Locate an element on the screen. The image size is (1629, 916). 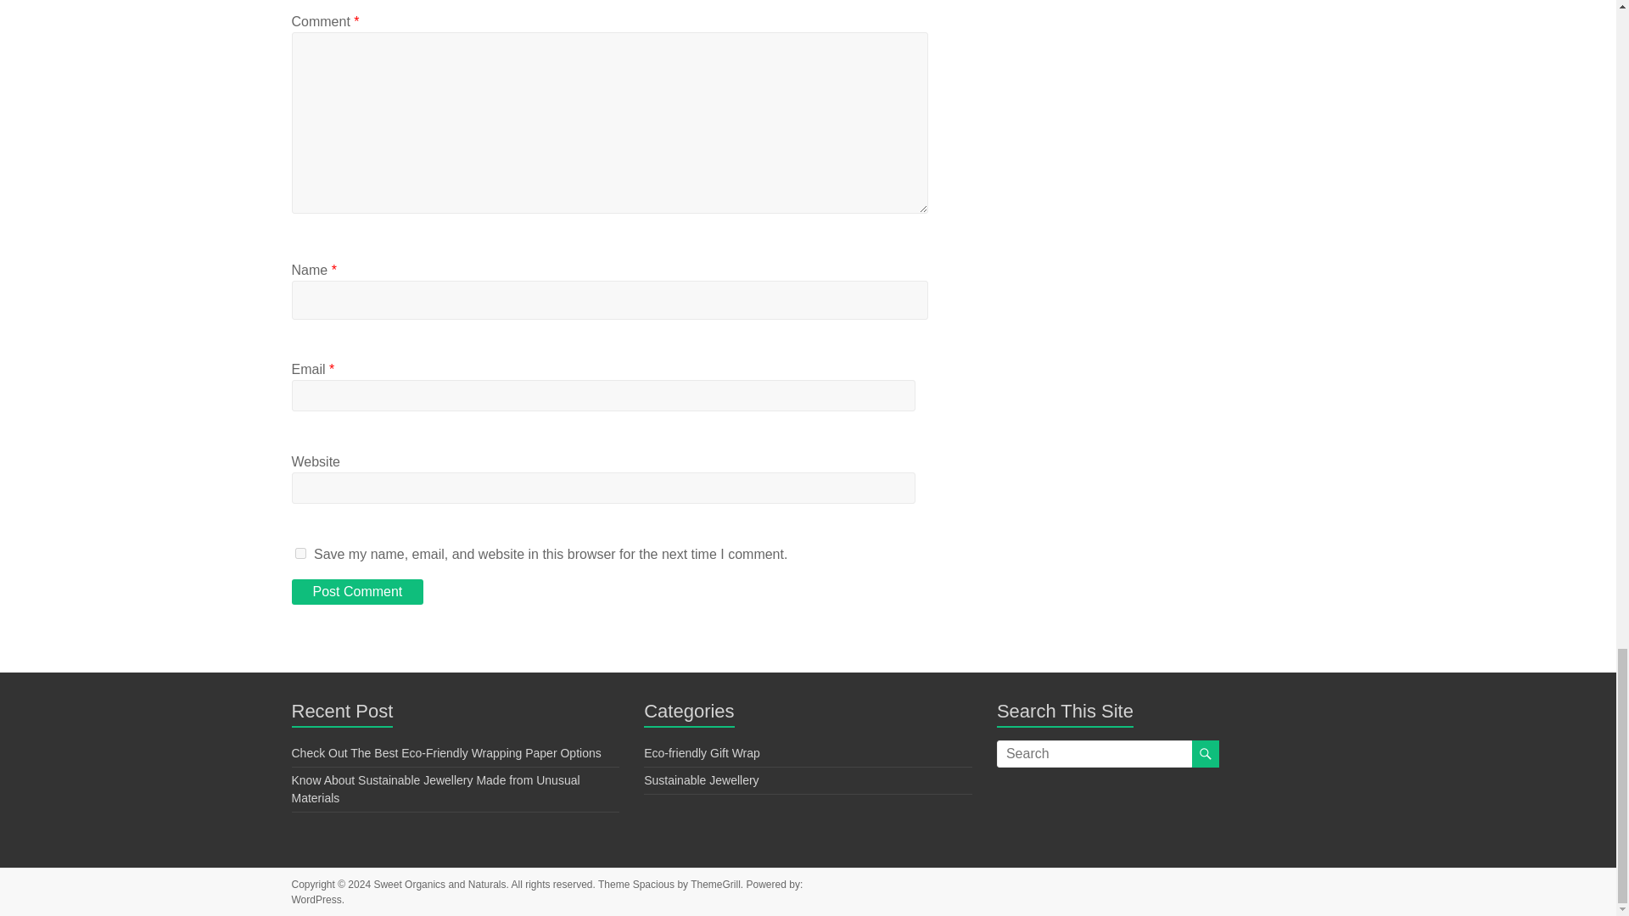
Sustainable Jewellery is located at coordinates (701, 779).